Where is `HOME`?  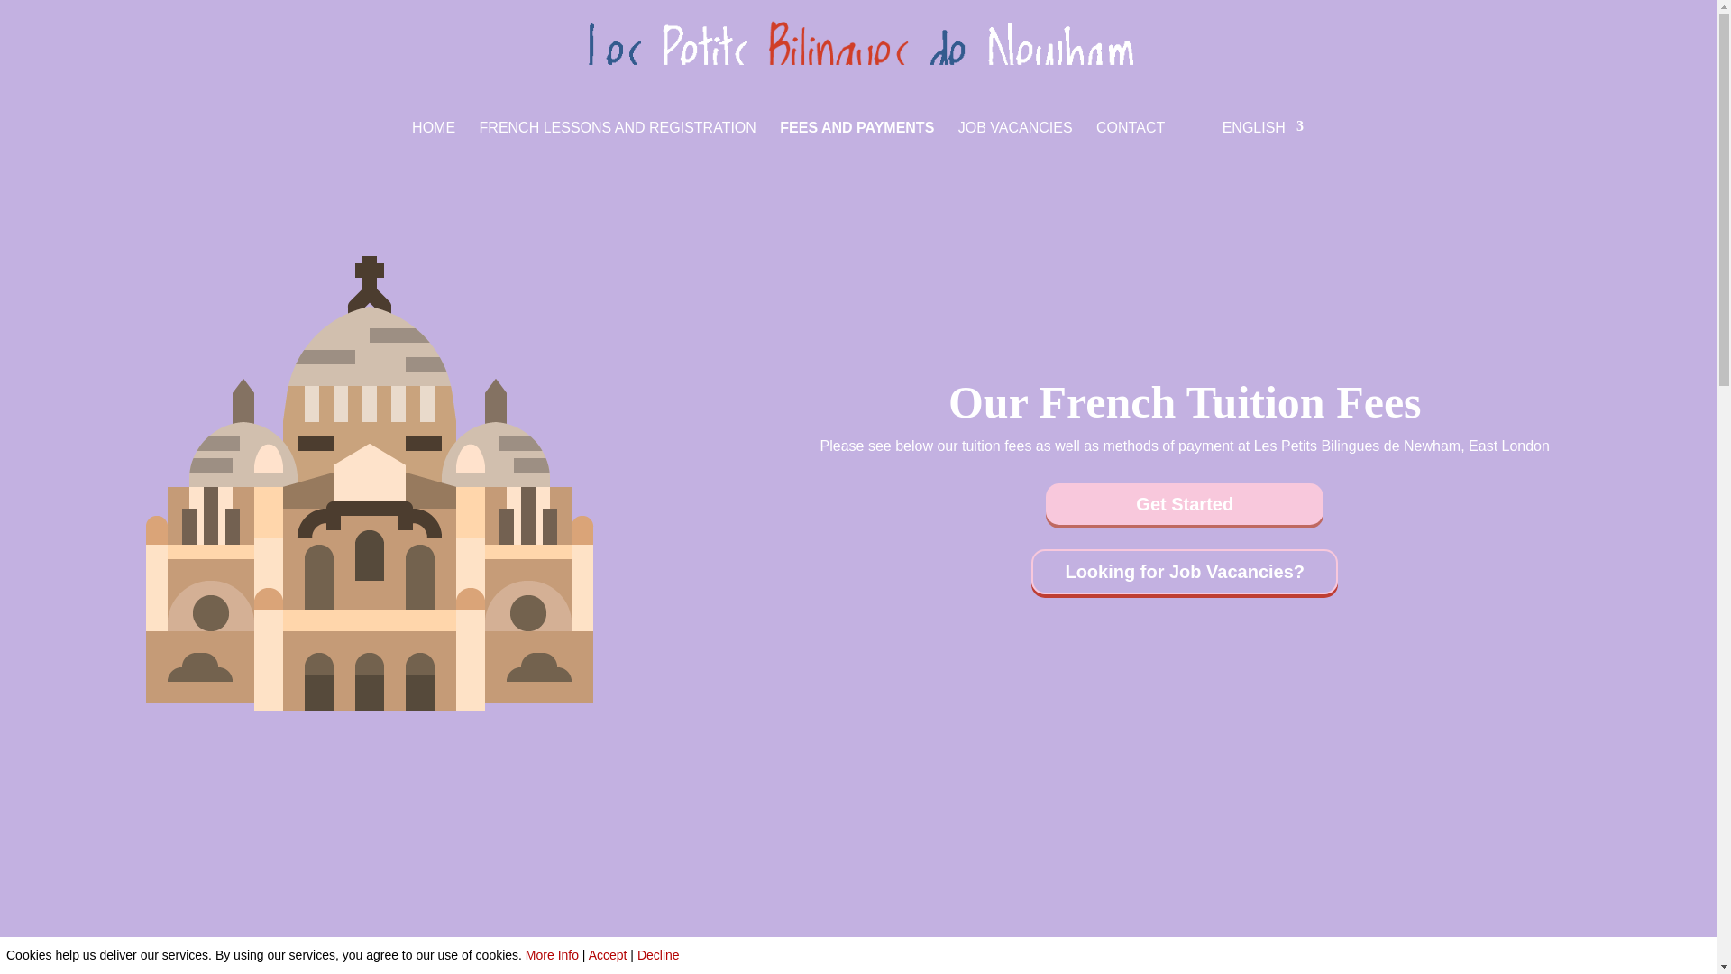
HOME is located at coordinates (433, 138).